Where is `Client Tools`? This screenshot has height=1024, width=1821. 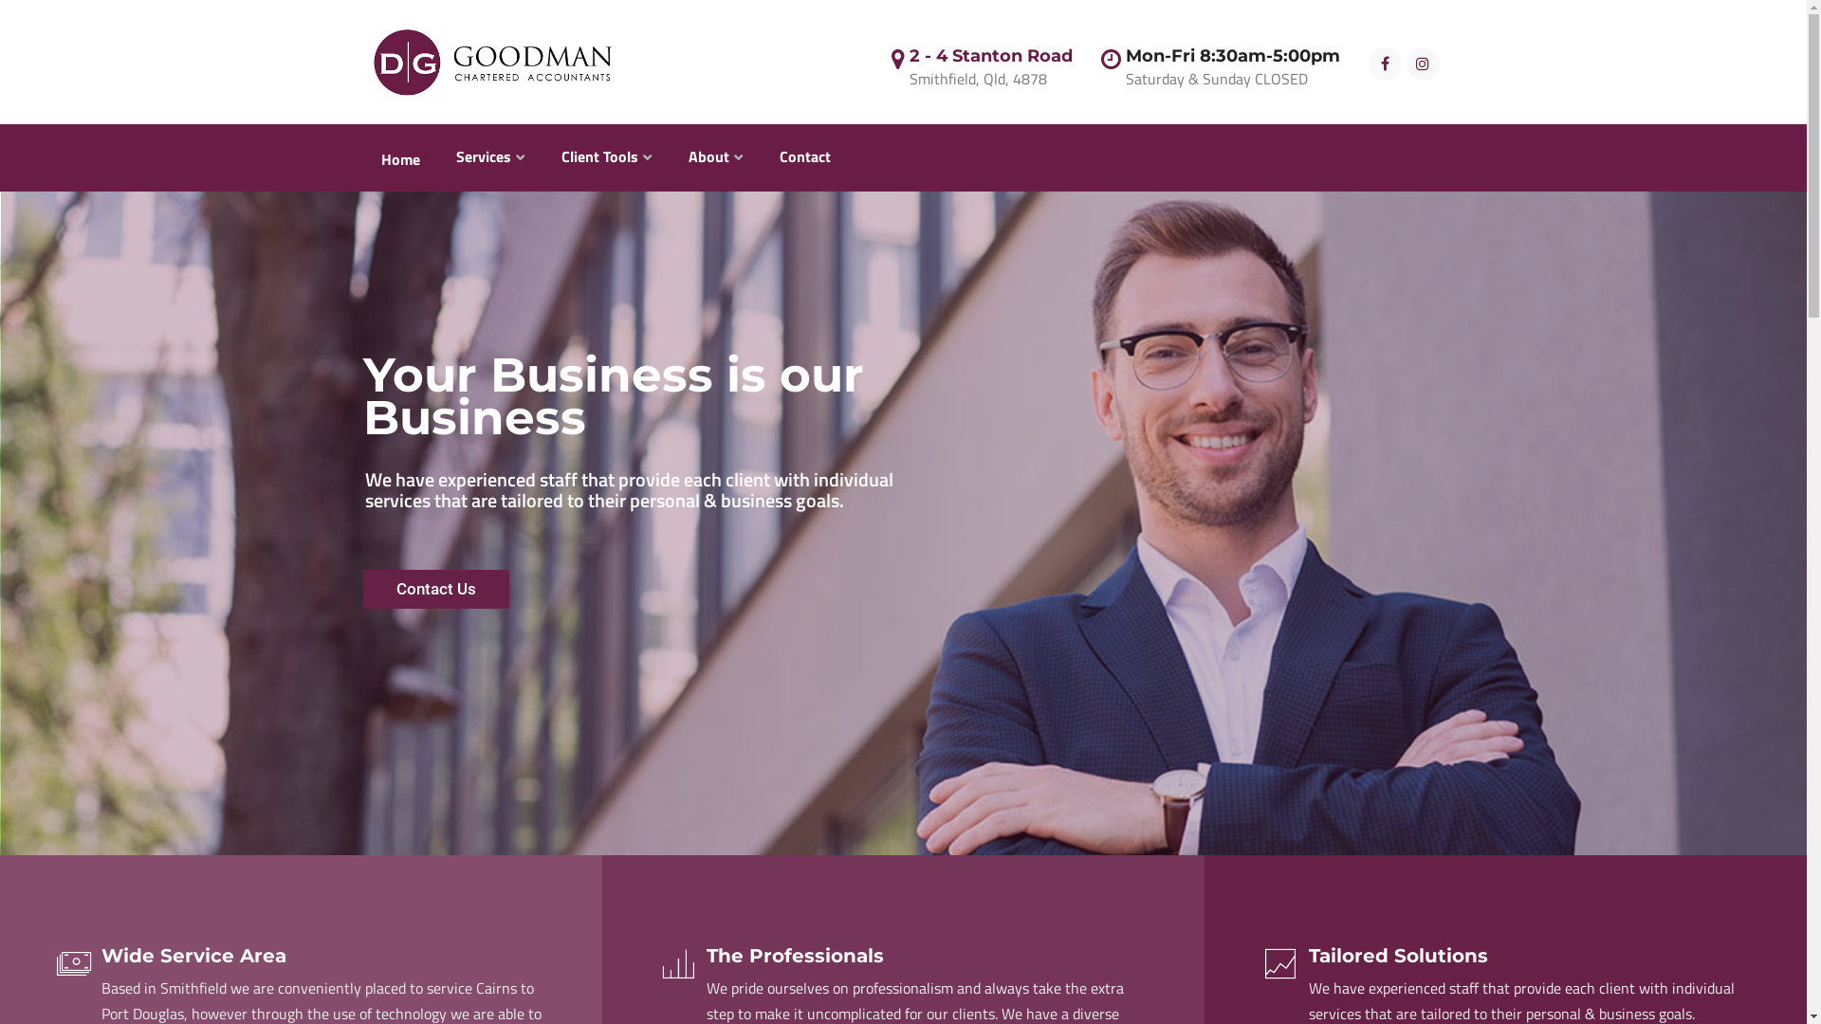 Client Tools is located at coordinates (607, 156).